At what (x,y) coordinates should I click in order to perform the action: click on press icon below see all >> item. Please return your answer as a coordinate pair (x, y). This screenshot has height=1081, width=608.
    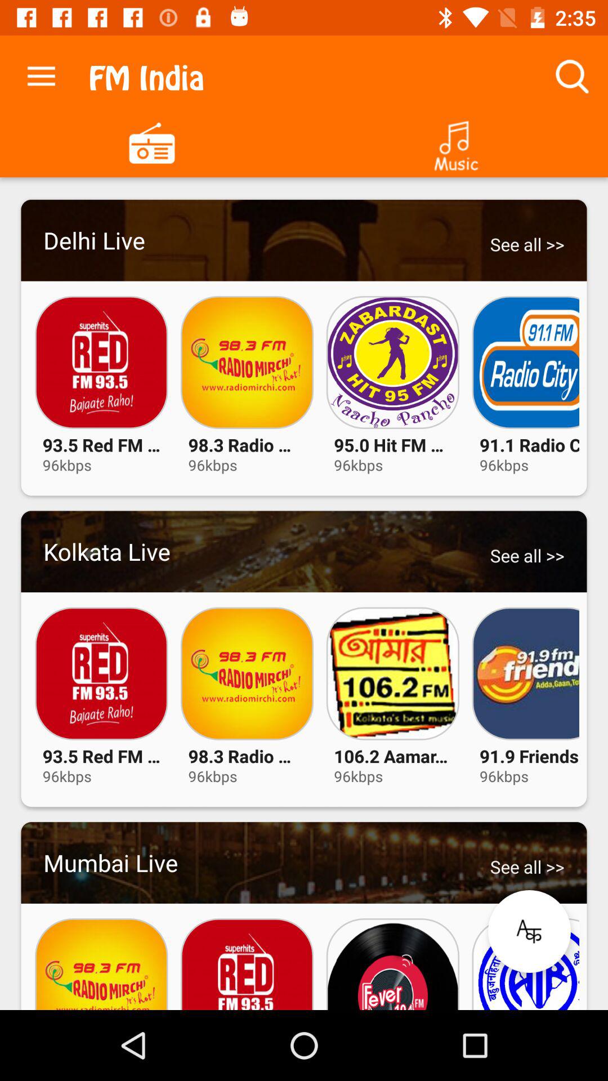
    Looking at the image, I should click on (529, 931).